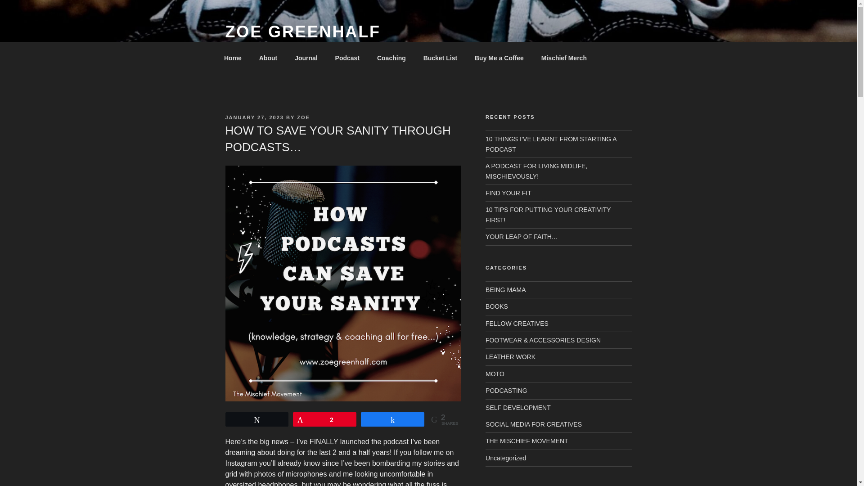  What do you see at coordinates (391, 58) in the screenshot?
I see `Coaching` at bounding box center [391, 58].